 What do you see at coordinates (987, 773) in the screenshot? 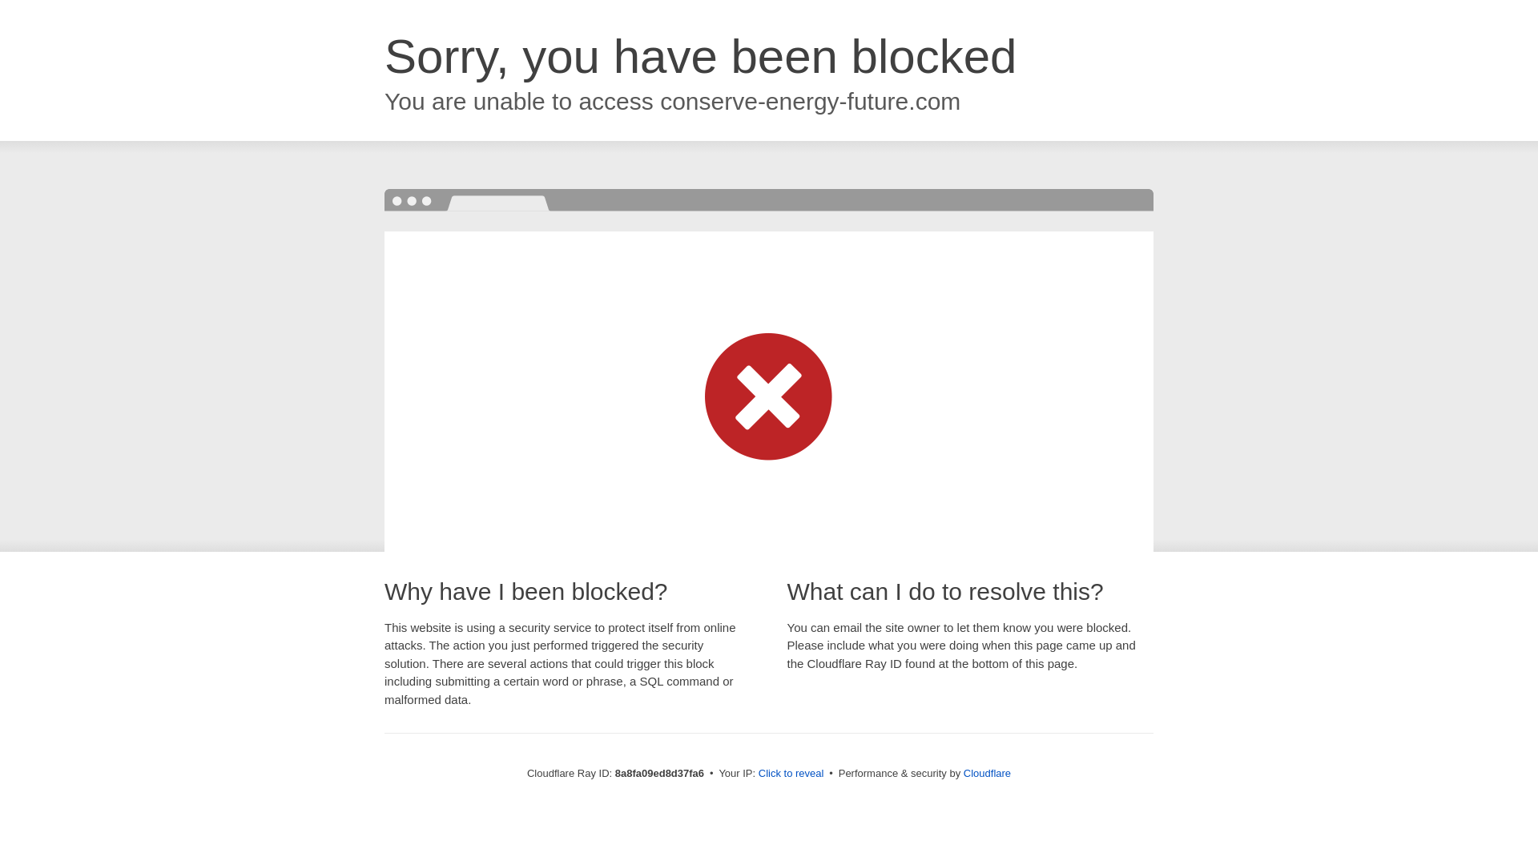
I see `Cloudflare` at bounding box center [987, 773].